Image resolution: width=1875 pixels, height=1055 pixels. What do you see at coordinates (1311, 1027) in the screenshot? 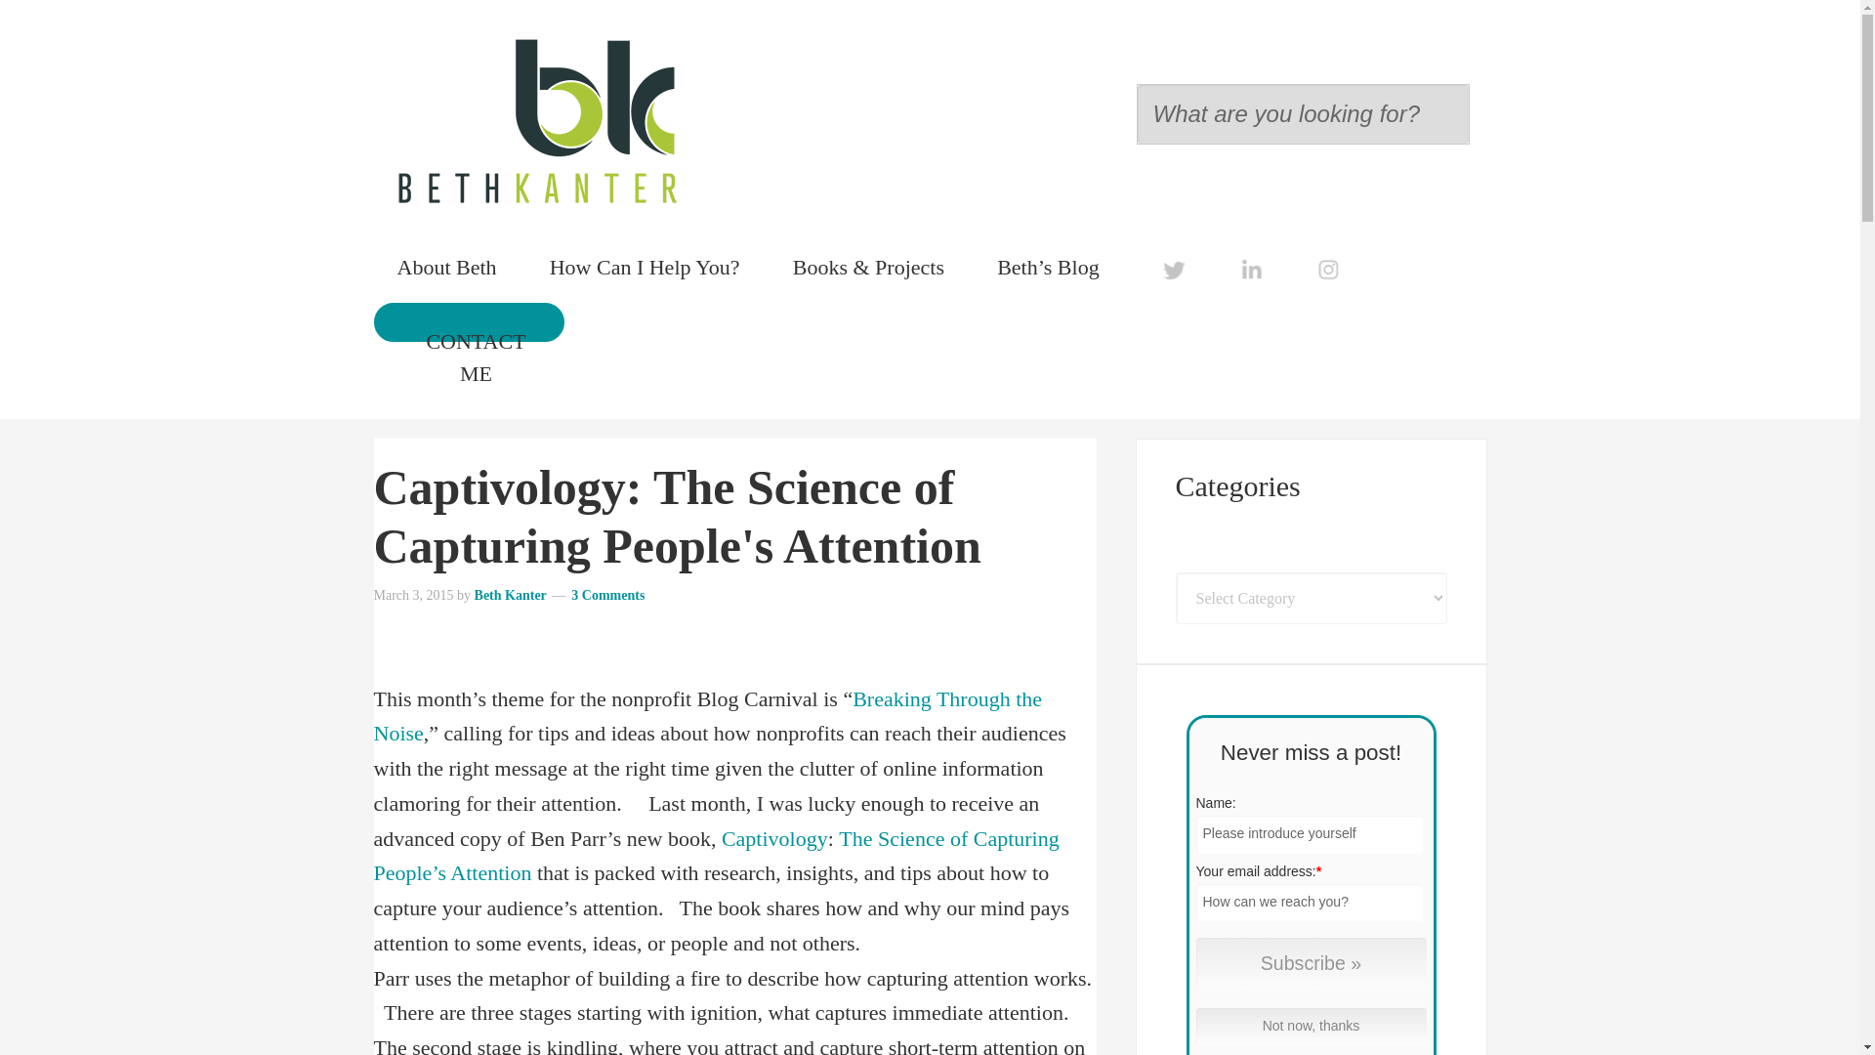
I see `Not now, thanks` at bounding box center [1311, 1027].